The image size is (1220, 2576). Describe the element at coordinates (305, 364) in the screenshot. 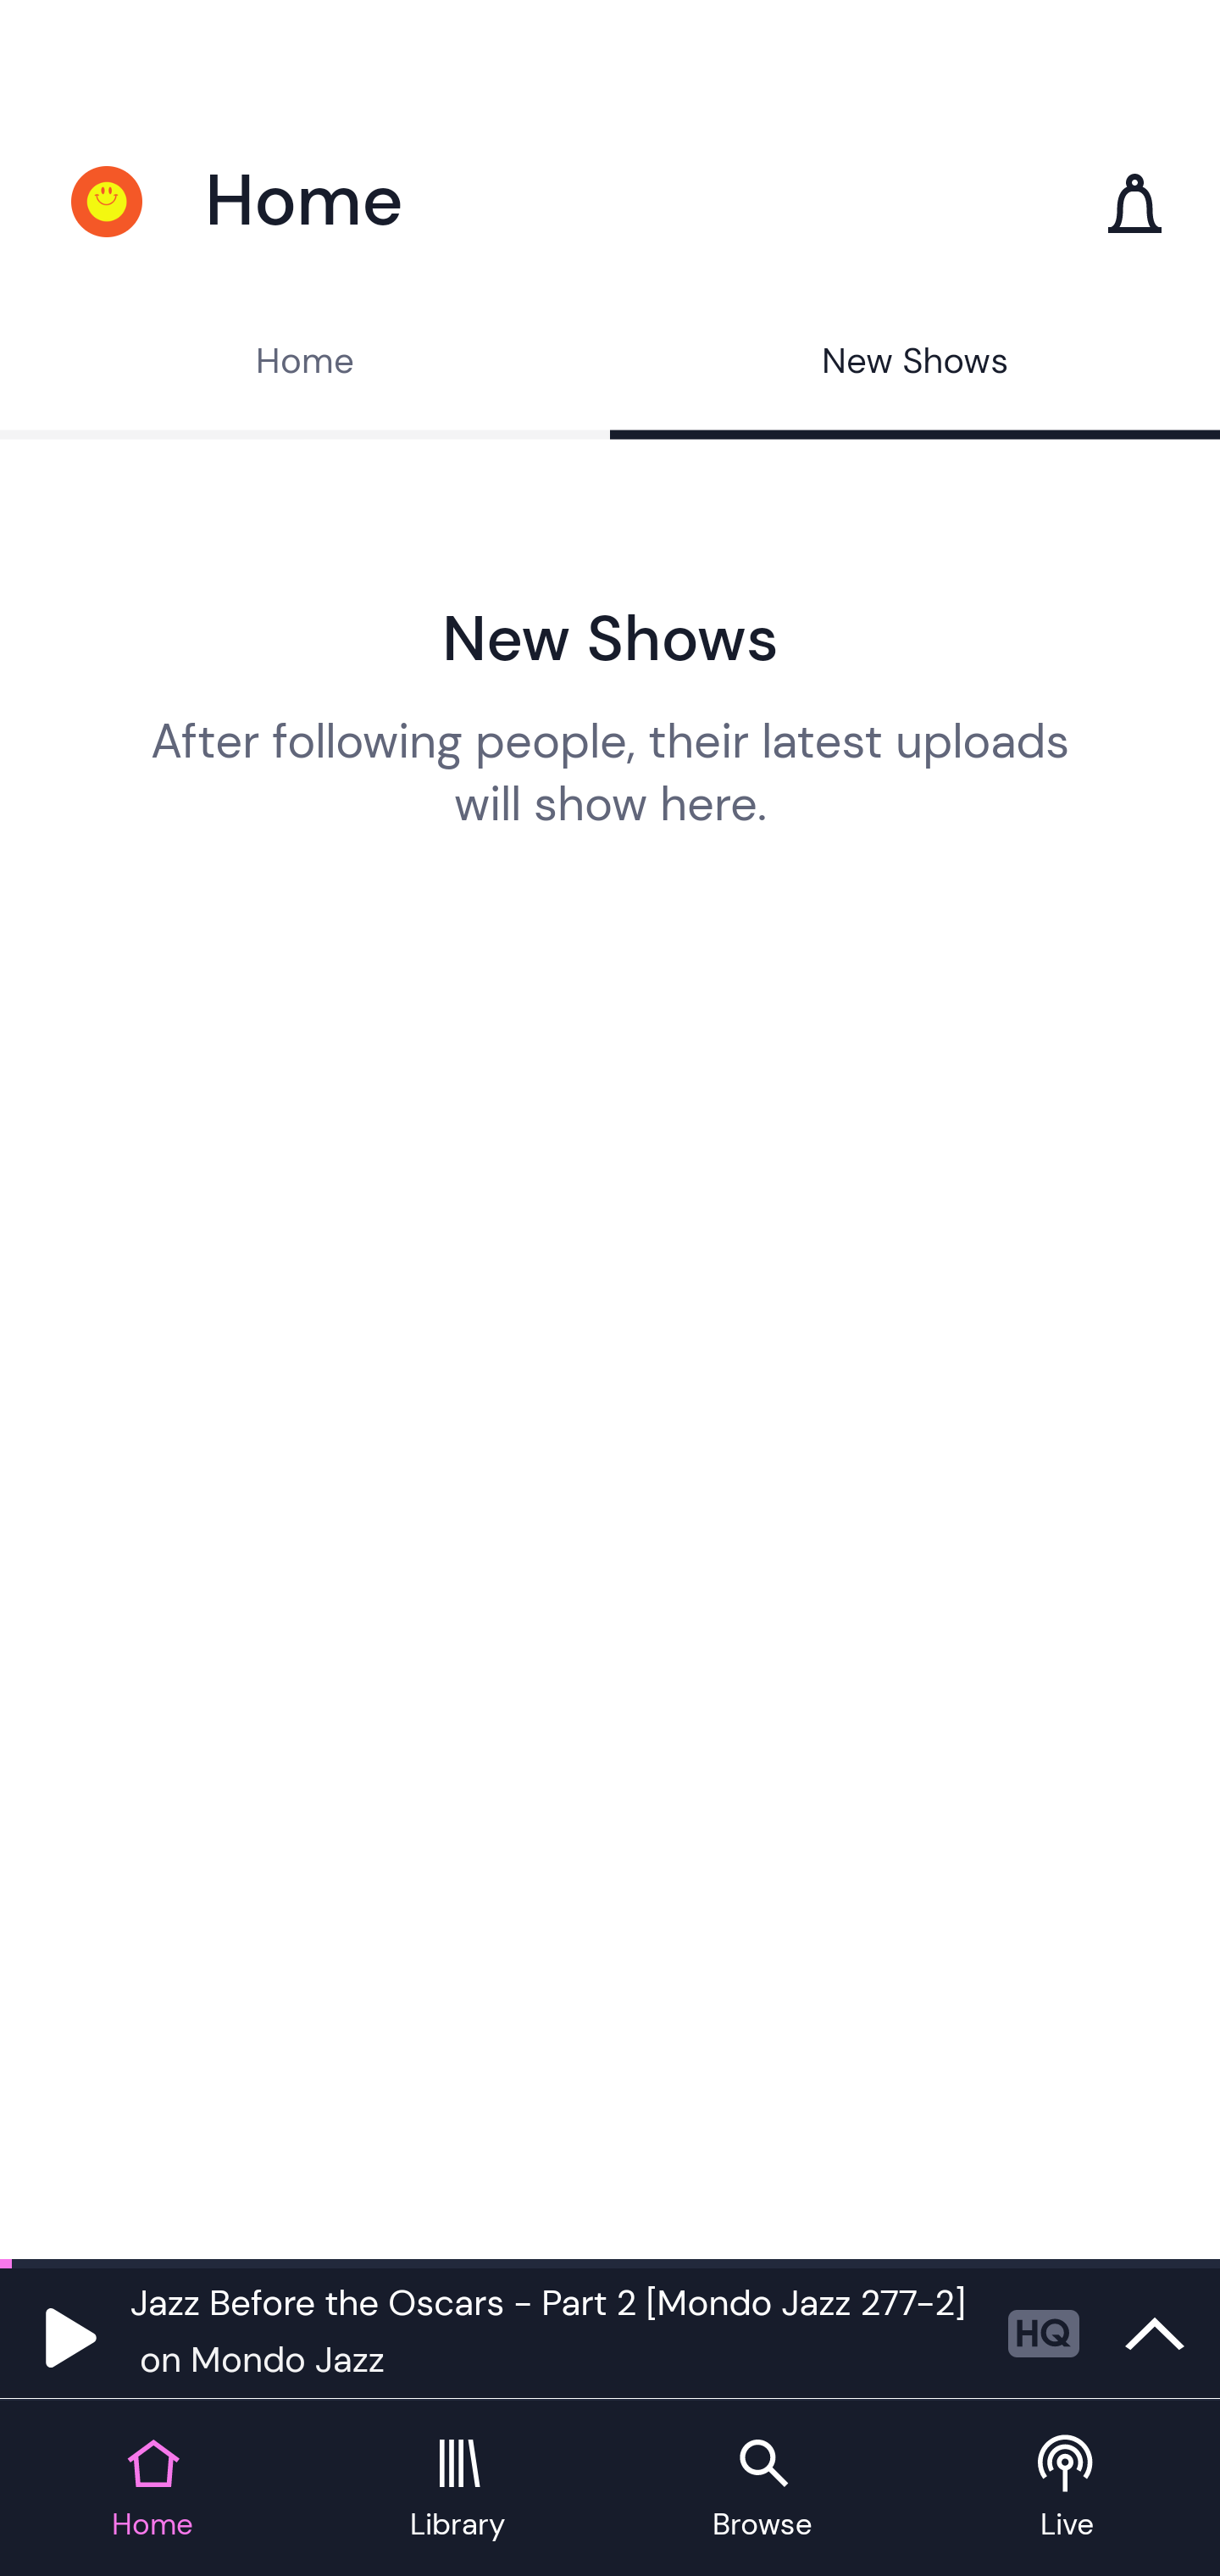

I see `Home` at that location.